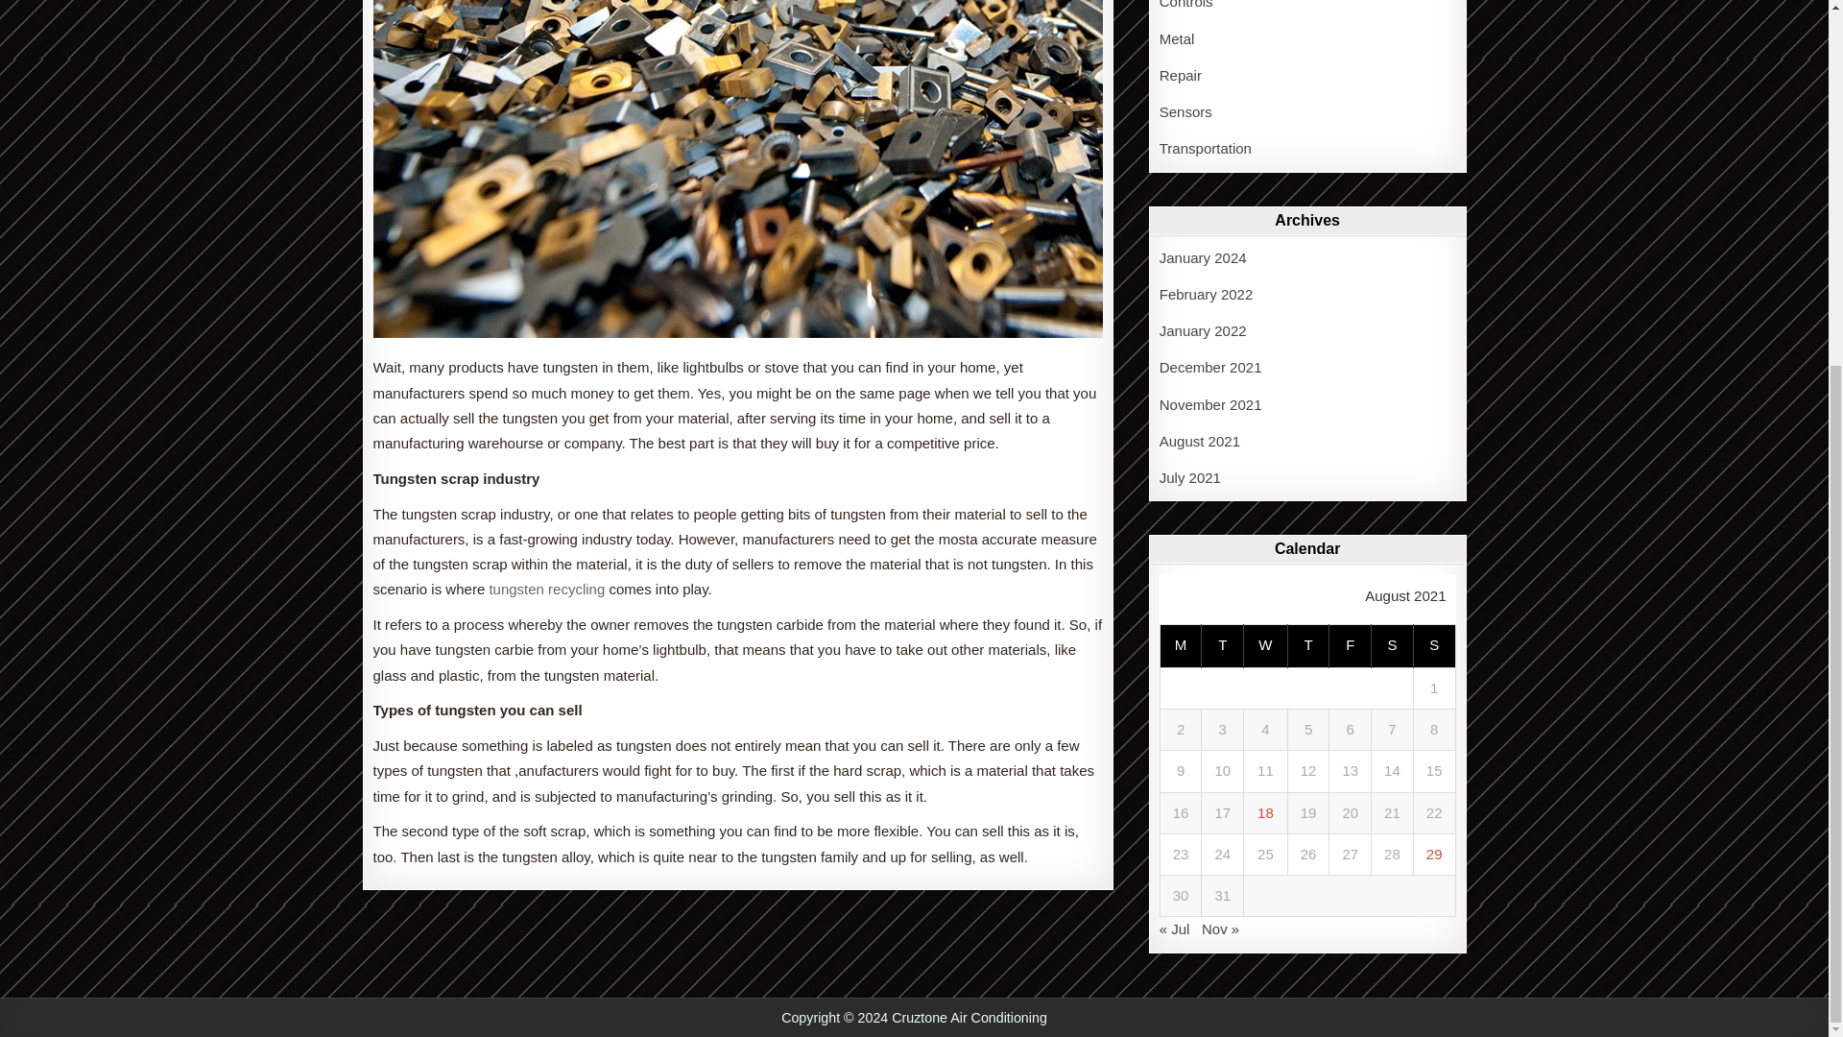 This screenshot has width=1843, height=1037. Describe the element at coordinates (1266, 645) in the screenshot. I see `Wednesday` at that location.